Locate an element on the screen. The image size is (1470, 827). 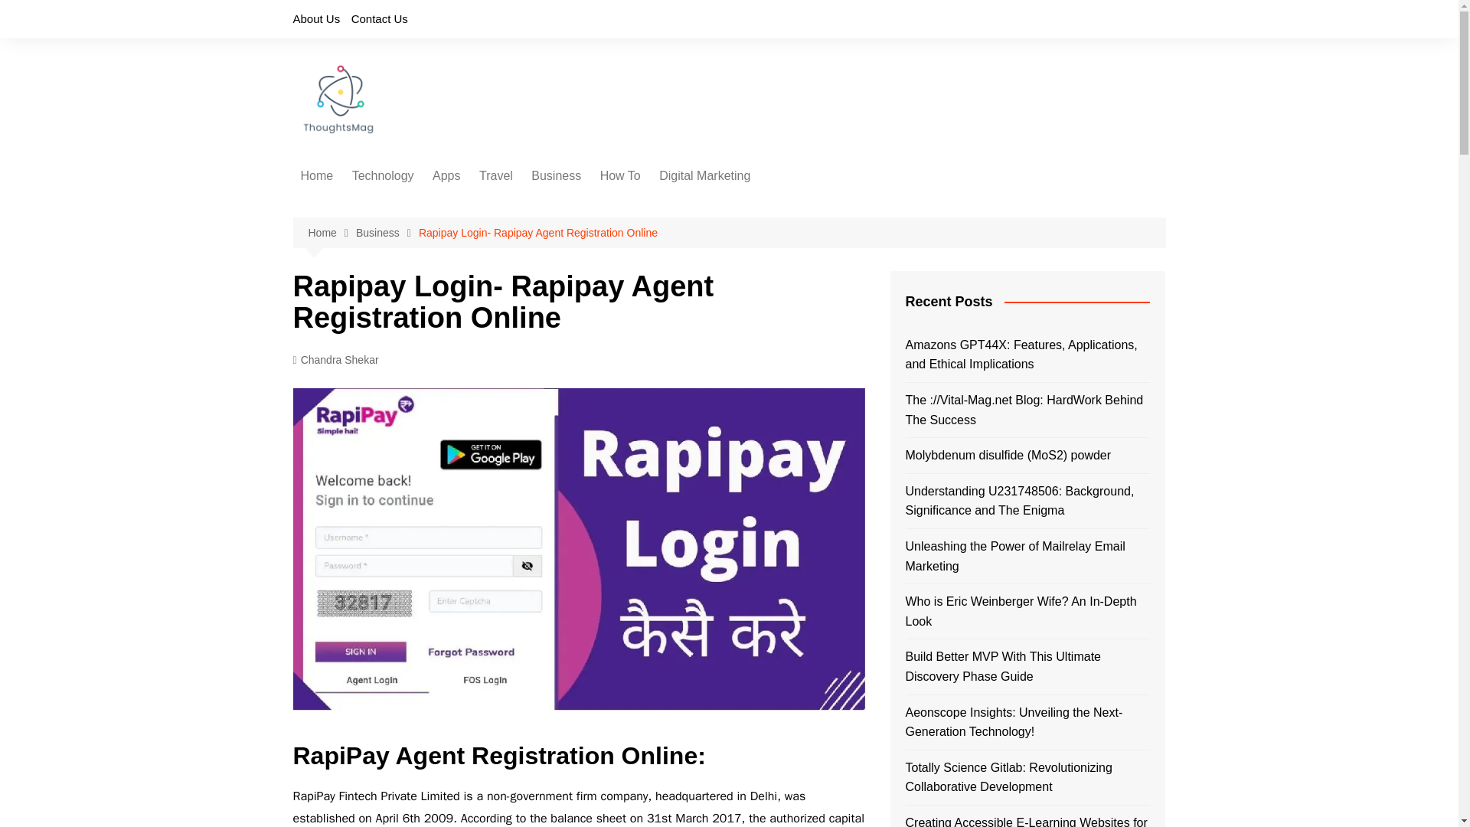
How To is located at coordinates (620, 176).